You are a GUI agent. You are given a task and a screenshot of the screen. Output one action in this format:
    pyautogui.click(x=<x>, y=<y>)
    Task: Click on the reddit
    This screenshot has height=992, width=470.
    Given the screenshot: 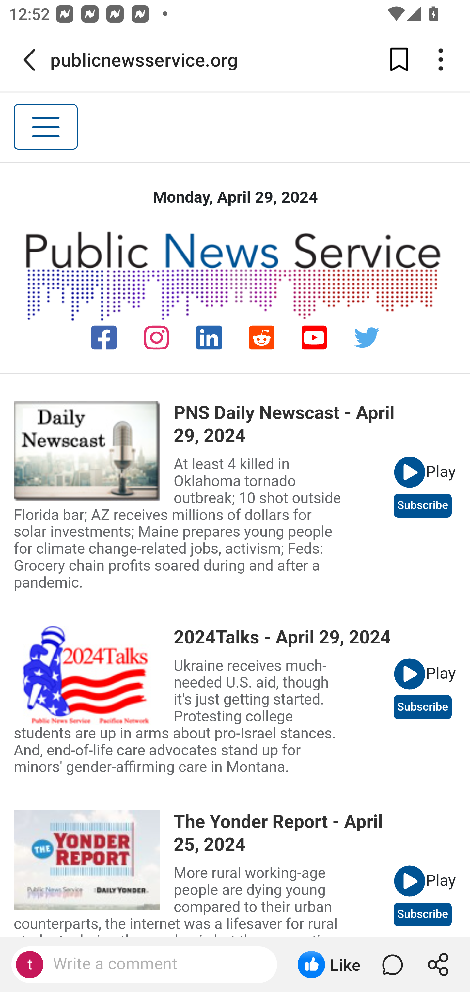 What is the action you would take?
    pyautogui.click(x=261, y=338)
    